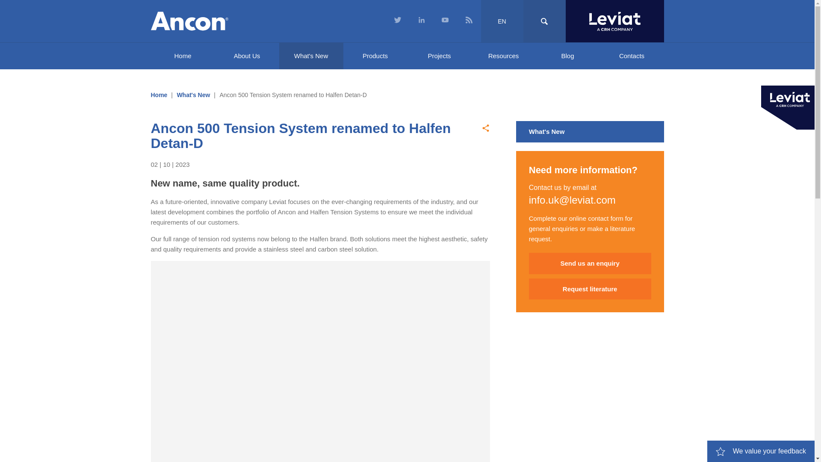 This screenshot has width=821, height=462. Describe the element at coordinates (375, 56) in the screenshot. I see `Products` at that location.